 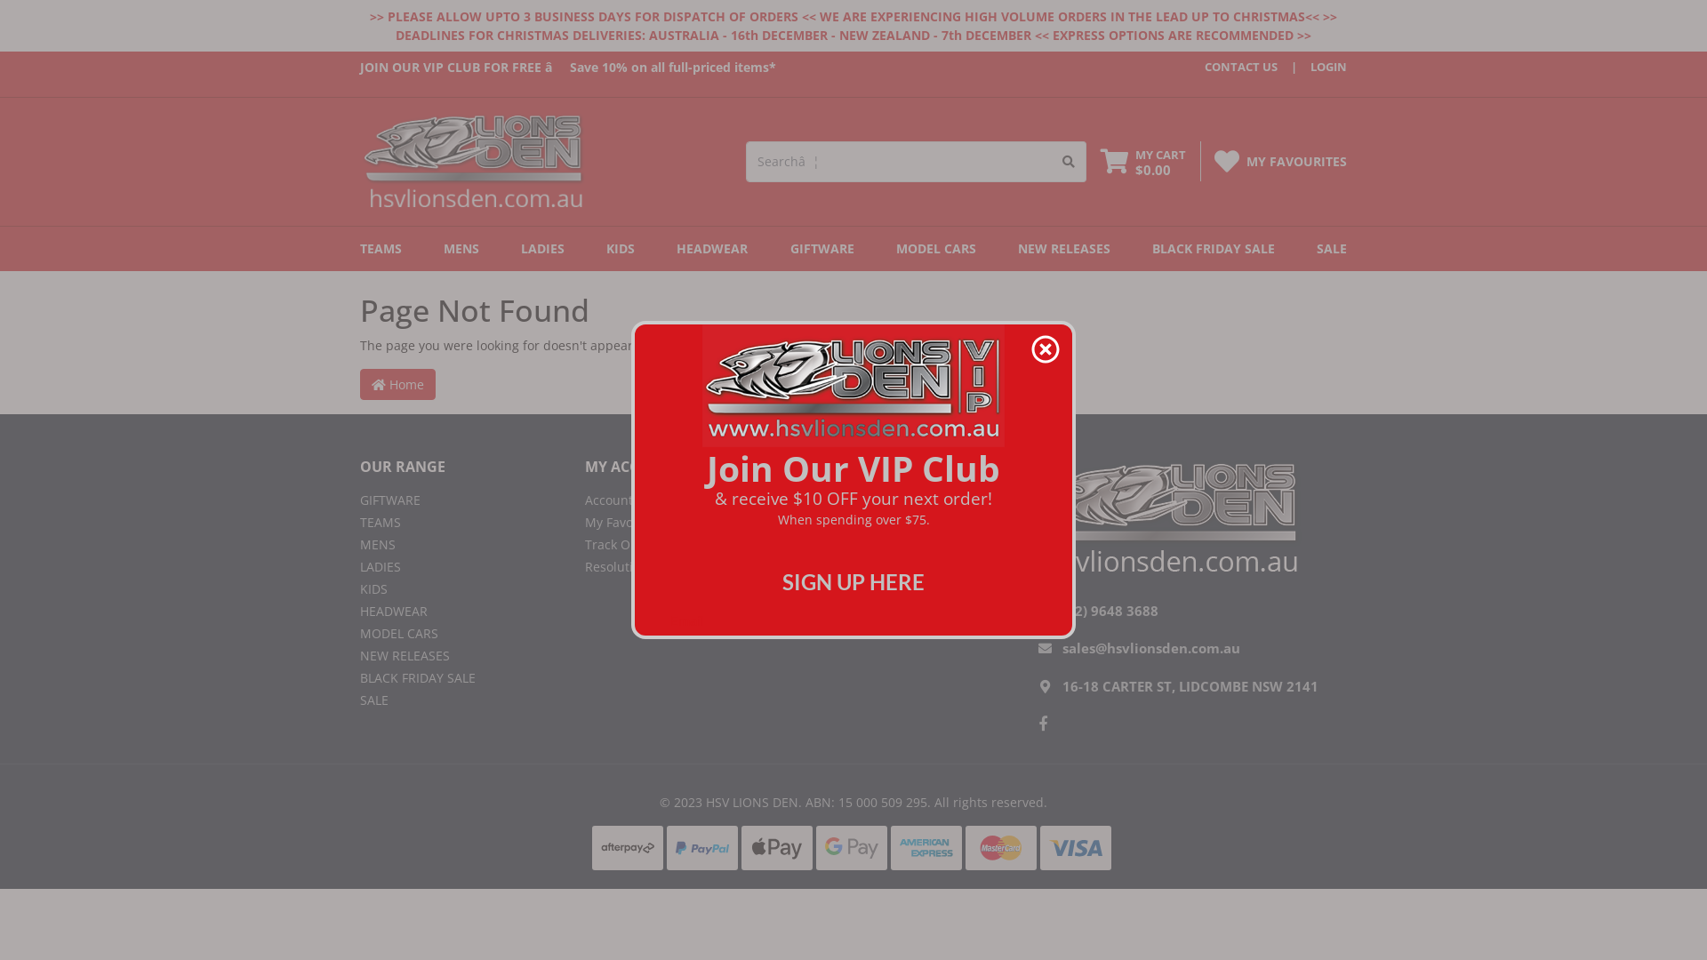 What do you see at coordinates (451, 68) in the screenshot?
I see `JOIN OUR VIP CLUB FOR FREE` at bounding box center [451, 68].